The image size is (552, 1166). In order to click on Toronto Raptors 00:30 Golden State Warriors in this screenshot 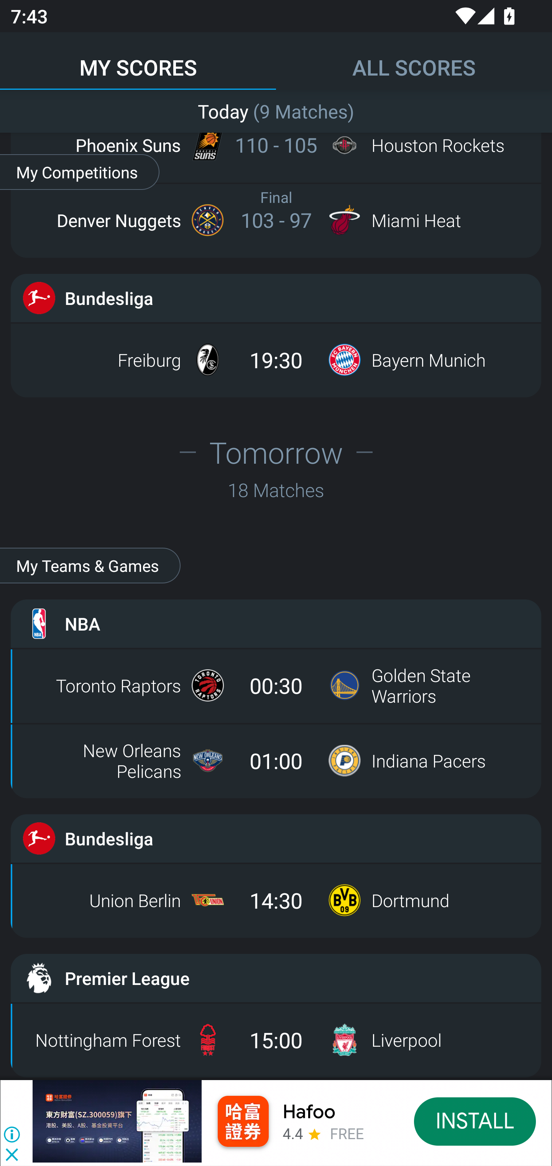, I will do `click(276, 685)`.